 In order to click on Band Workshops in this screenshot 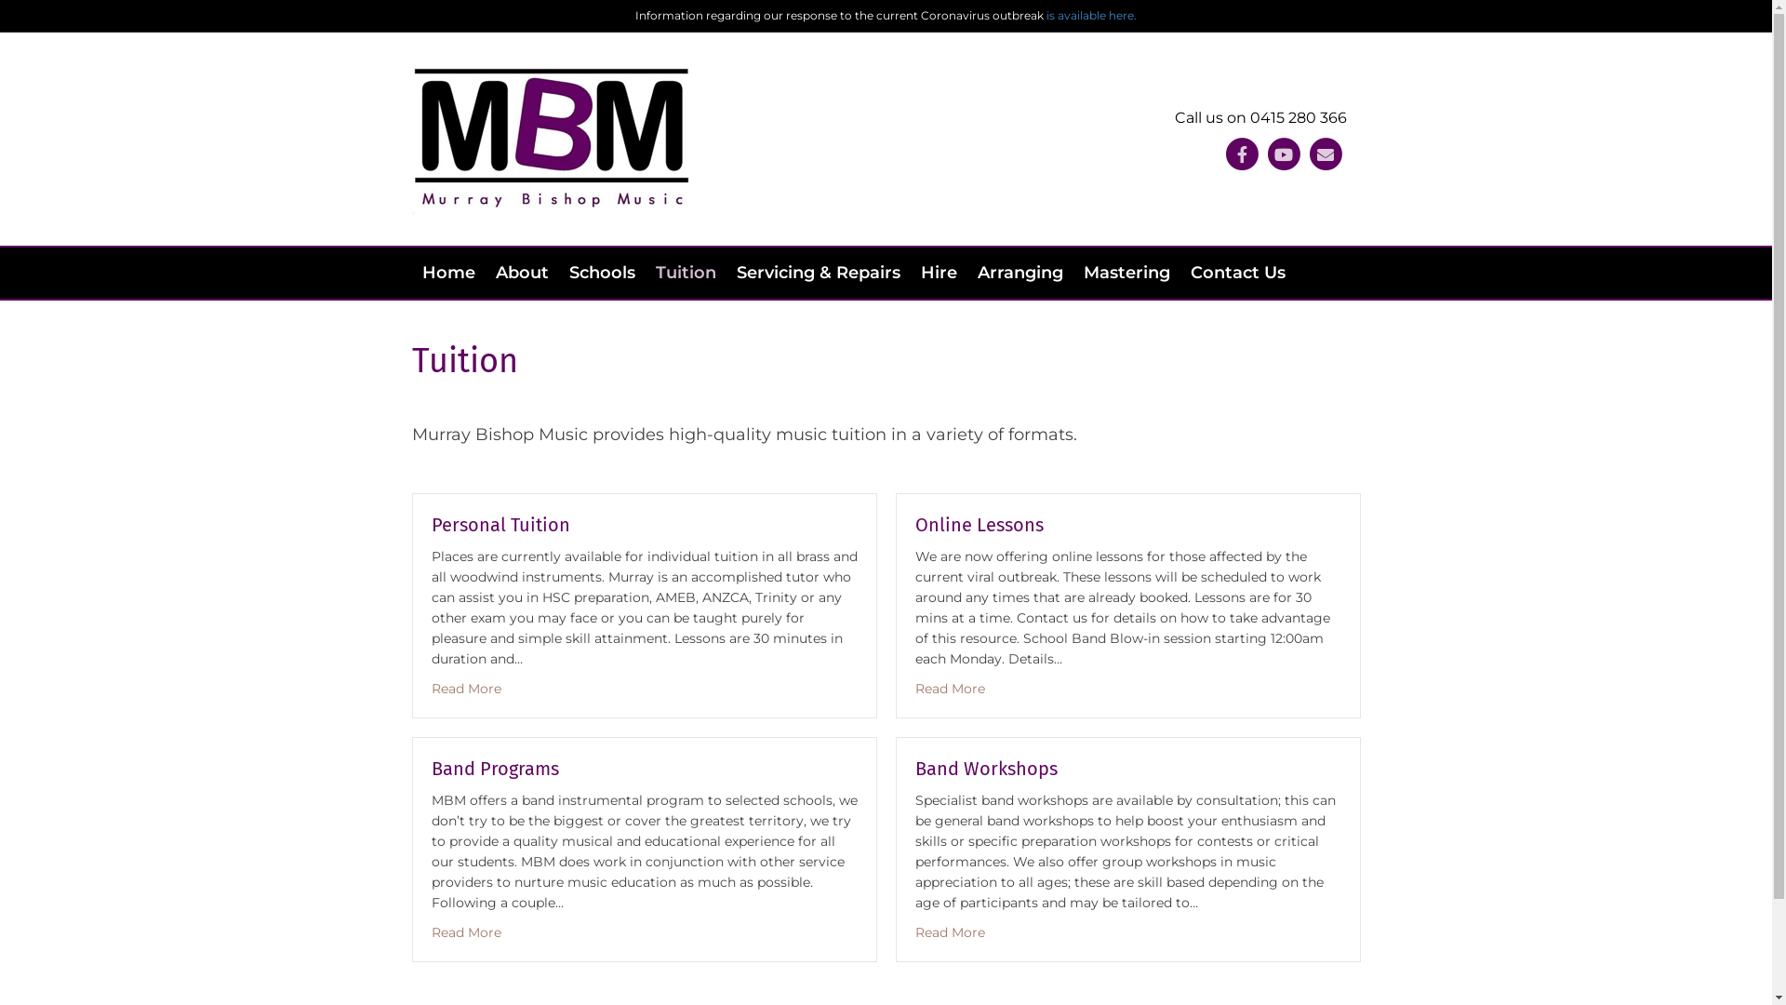, I will do `click(986, 769)`.